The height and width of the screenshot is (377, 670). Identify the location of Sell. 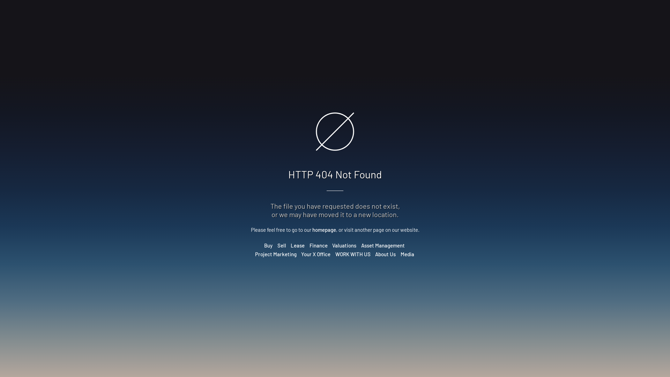
(282, 245).